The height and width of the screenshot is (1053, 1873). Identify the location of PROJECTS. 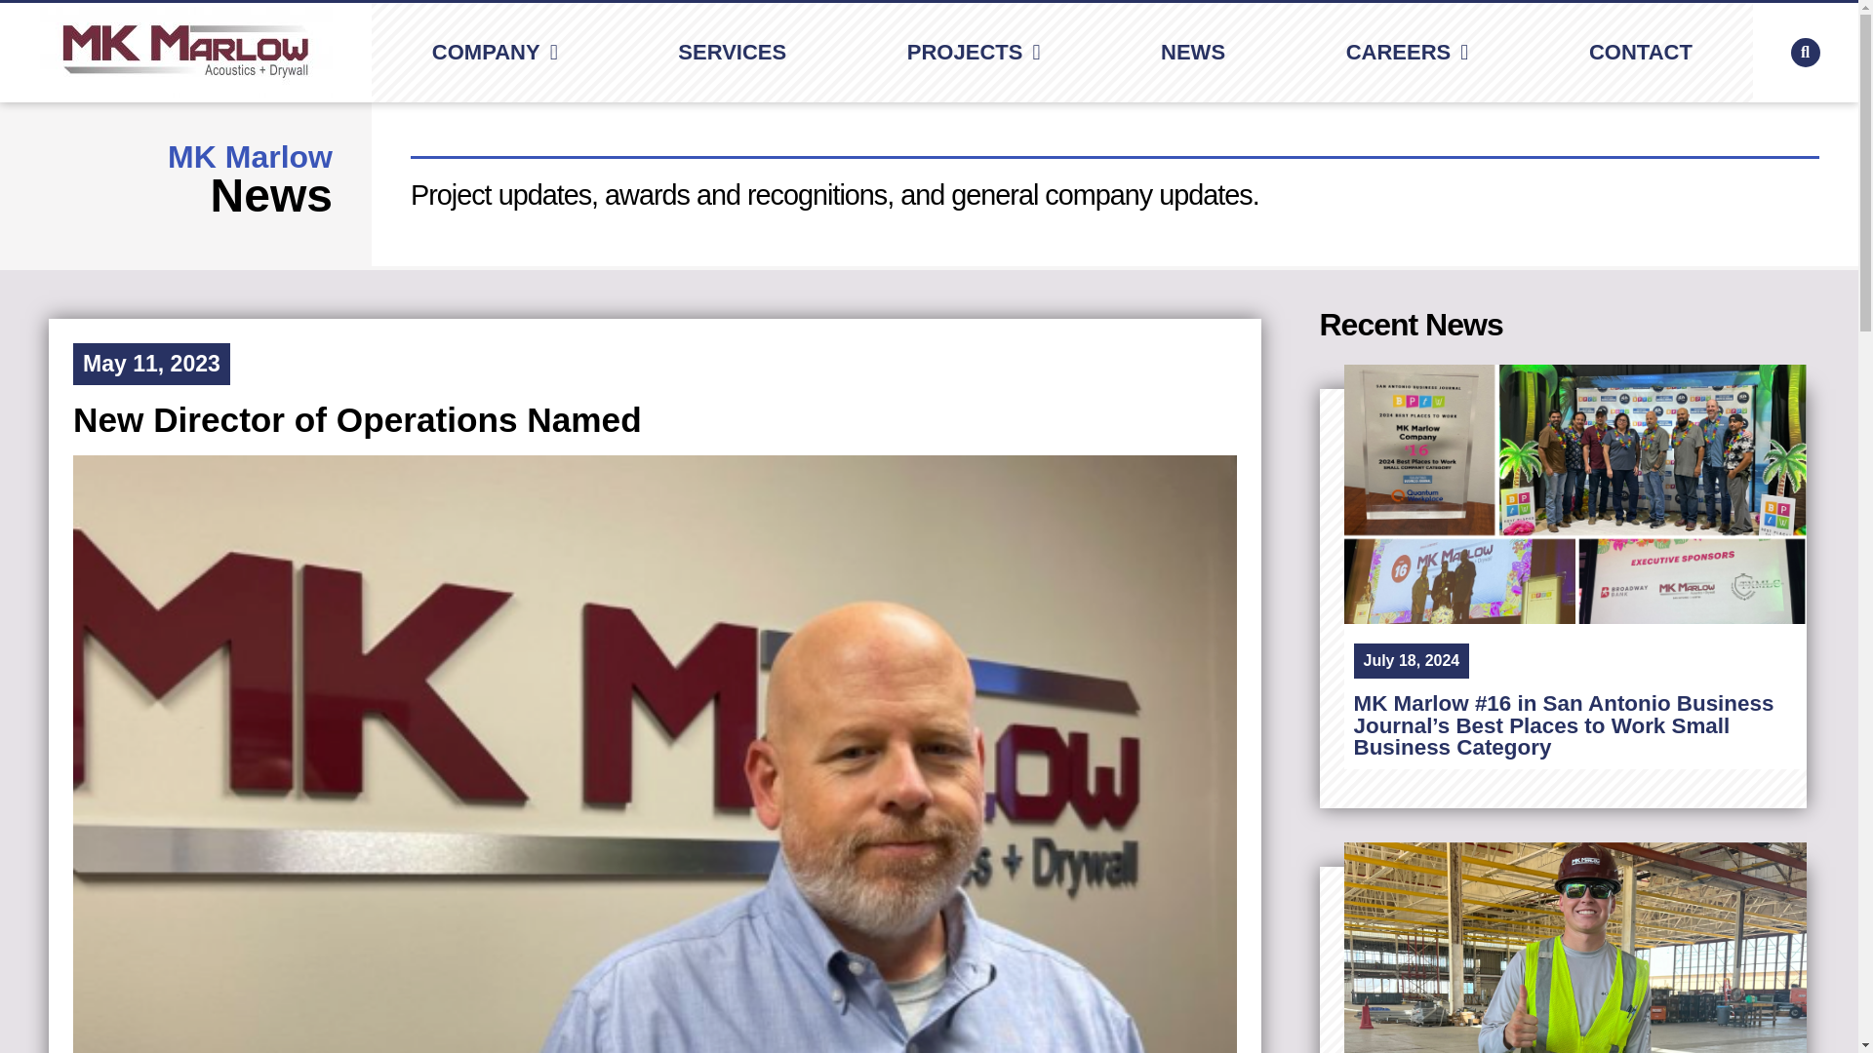
(974, 53).